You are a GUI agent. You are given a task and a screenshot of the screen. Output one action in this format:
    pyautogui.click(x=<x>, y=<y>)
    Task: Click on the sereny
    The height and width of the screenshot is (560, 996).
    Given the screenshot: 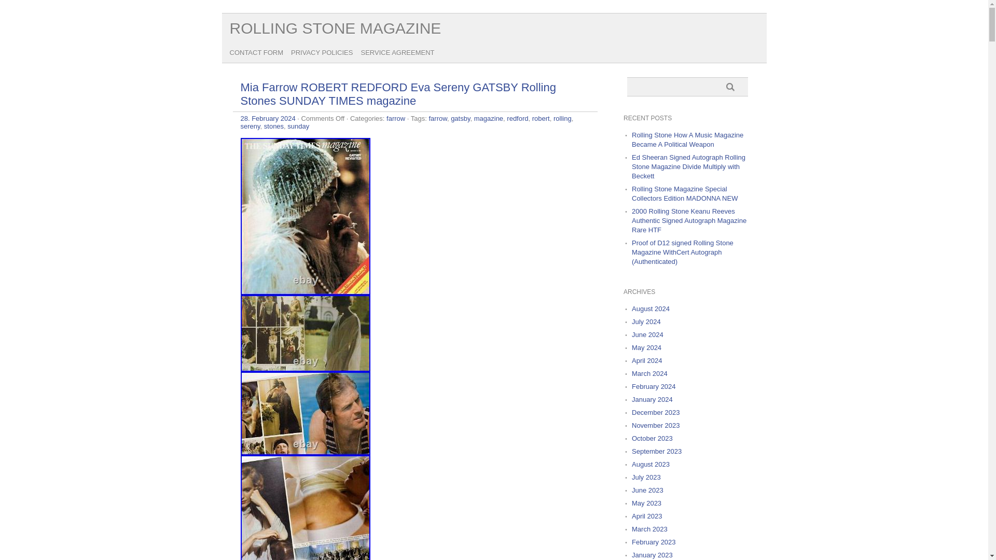 What is the action you would take?
    pyautogui.click(x=250, y=126)
    